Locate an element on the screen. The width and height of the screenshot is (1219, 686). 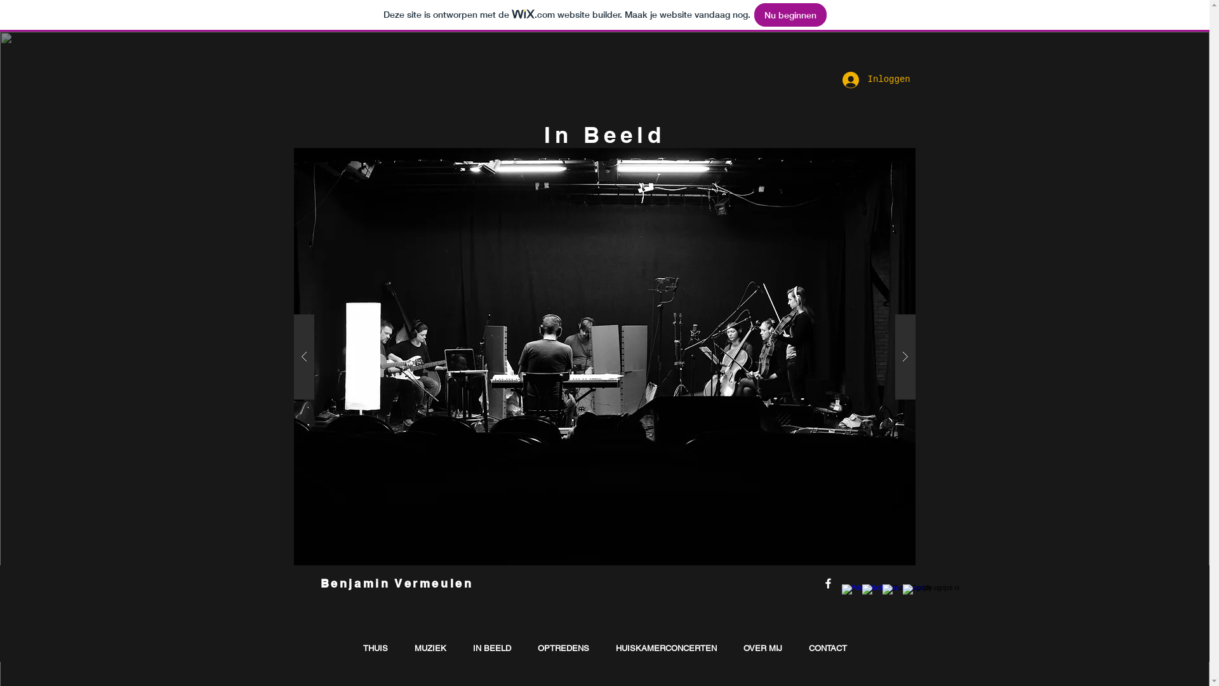
Inloggen is located at coordinates (871, 80).